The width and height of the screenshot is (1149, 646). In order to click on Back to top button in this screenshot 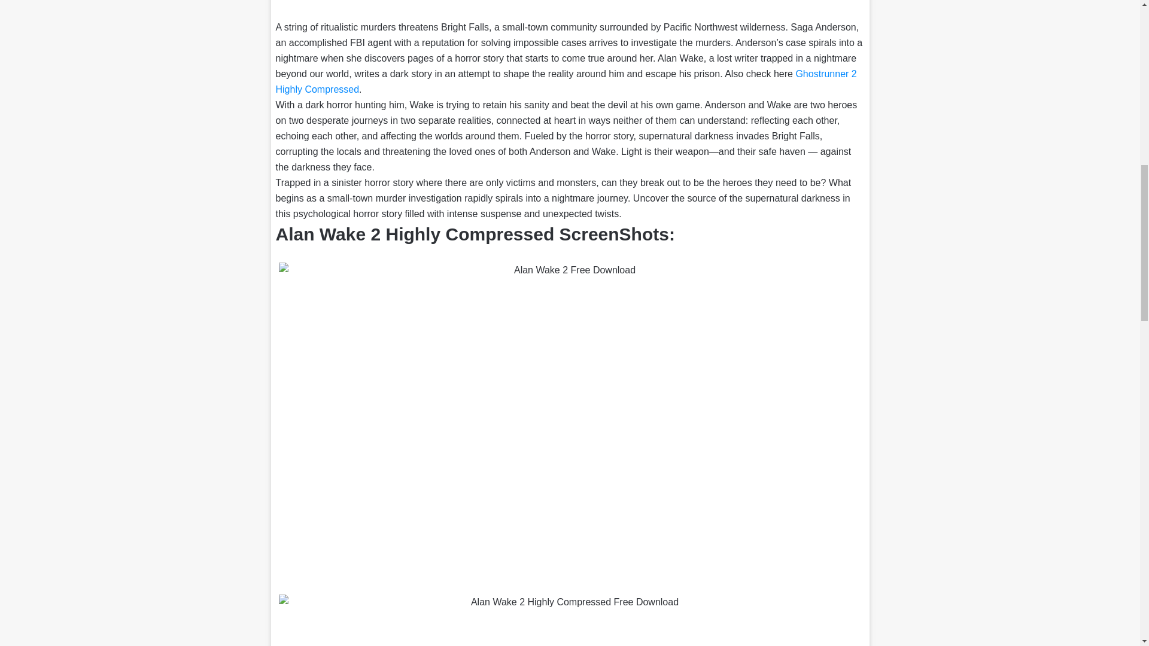, I will do `click(1120, 49)`.